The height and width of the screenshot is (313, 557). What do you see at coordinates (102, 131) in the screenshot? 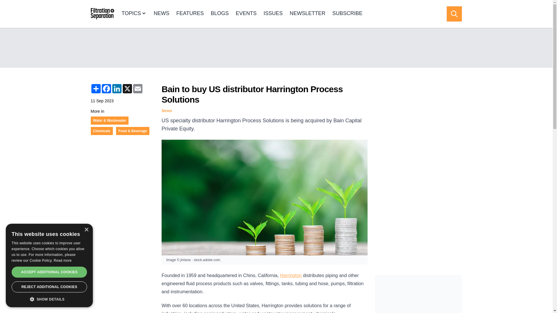
I see `Chemicals` at bounding box center [102, 131].